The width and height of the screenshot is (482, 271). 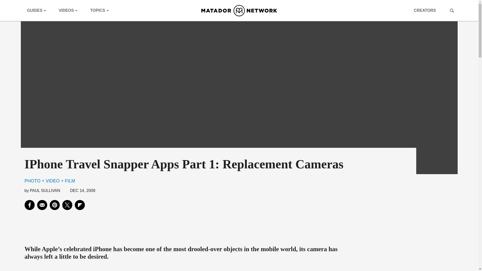 I want to click on TOPICS, so click(x=99, y=11).